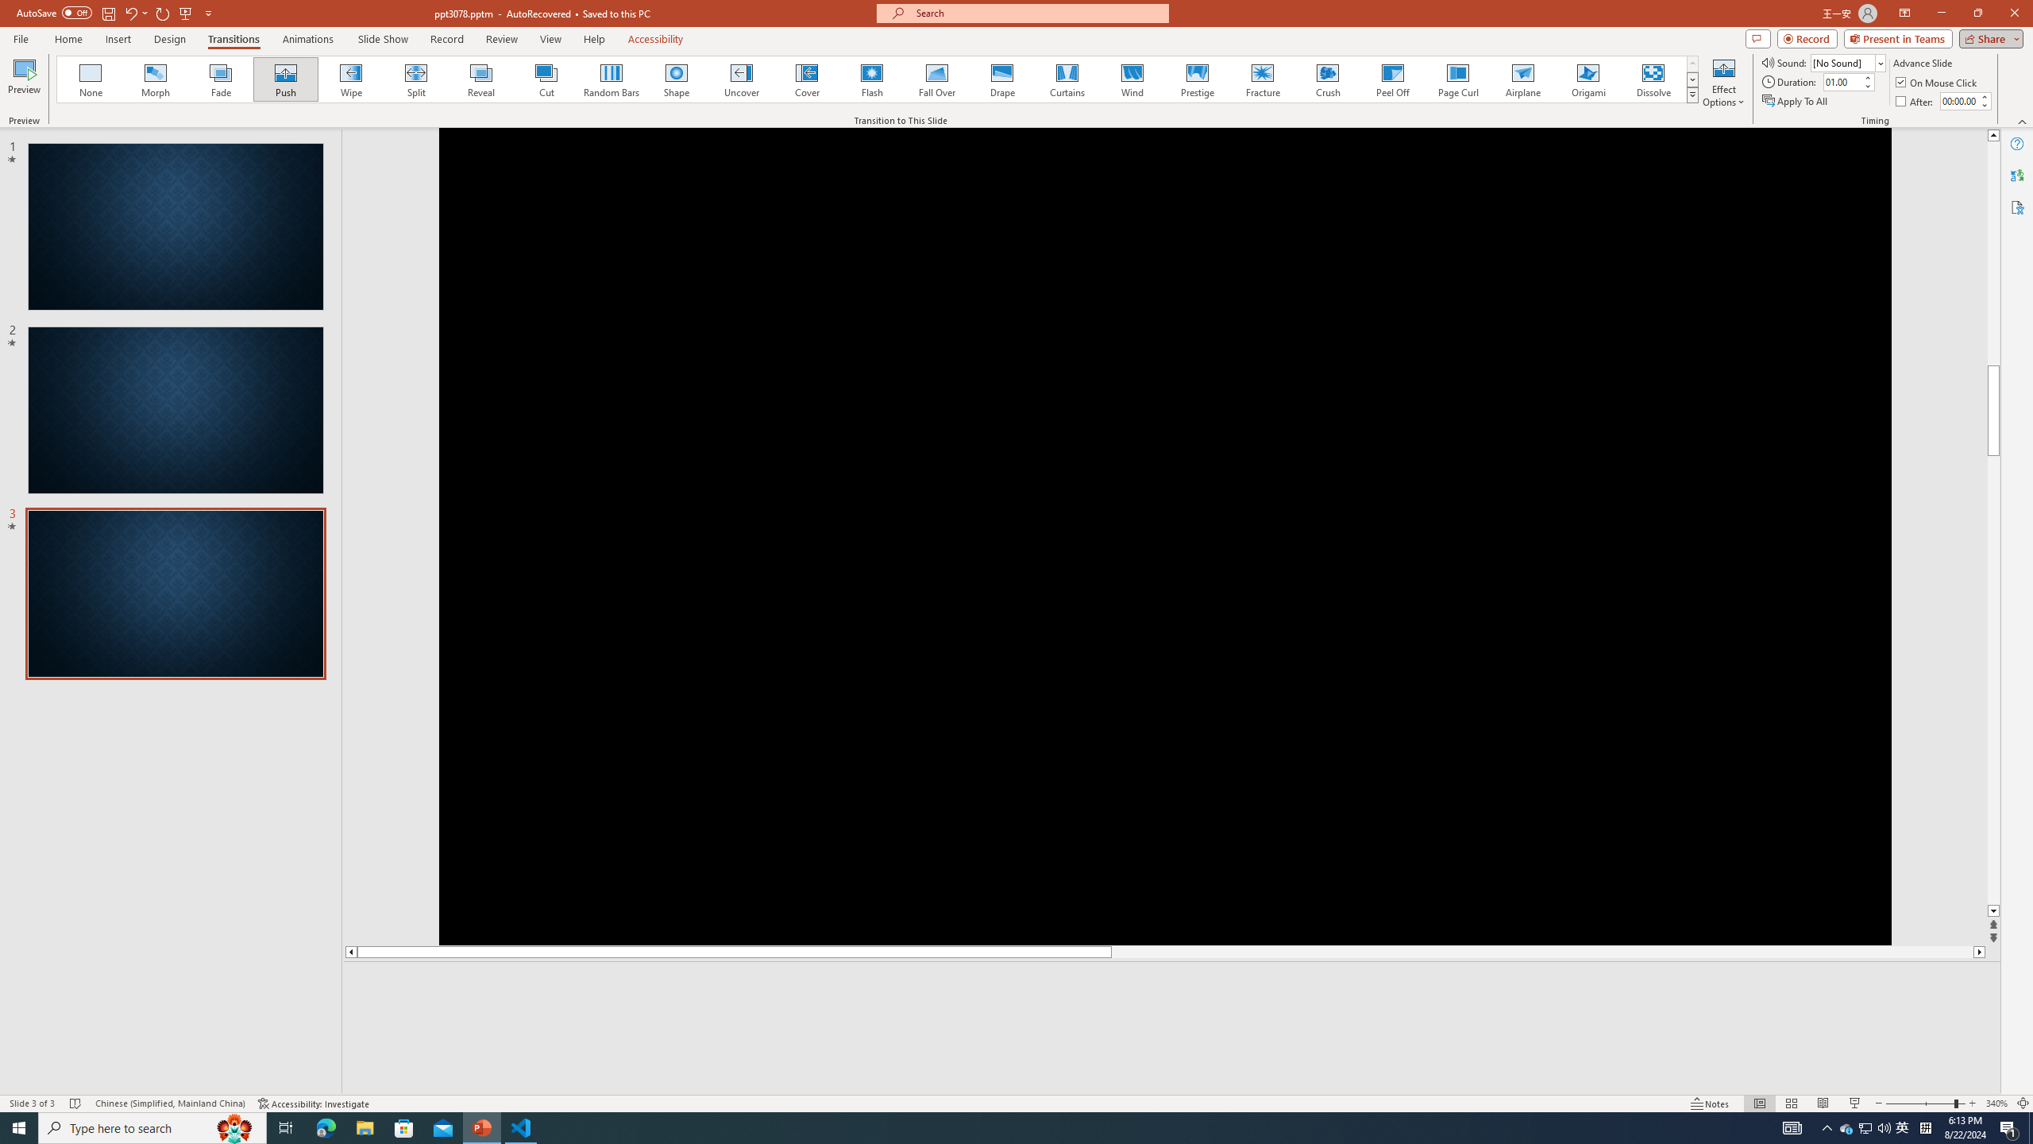 The height and width of the screenshot is (1144, 2033). Describe the element at coordinates (1996, 1103) in the screenshot. I see `Zoom 340%` at that location.